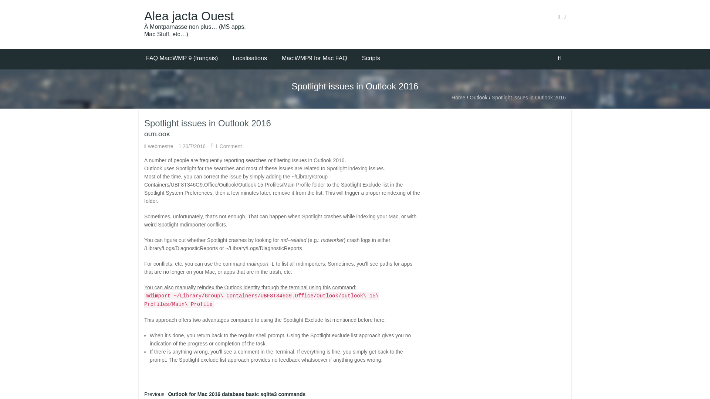 This screenshot has height=399, width=710. Describe the element at coordinates (478, 98) in the screenshot. I see `Outlook` at that location.